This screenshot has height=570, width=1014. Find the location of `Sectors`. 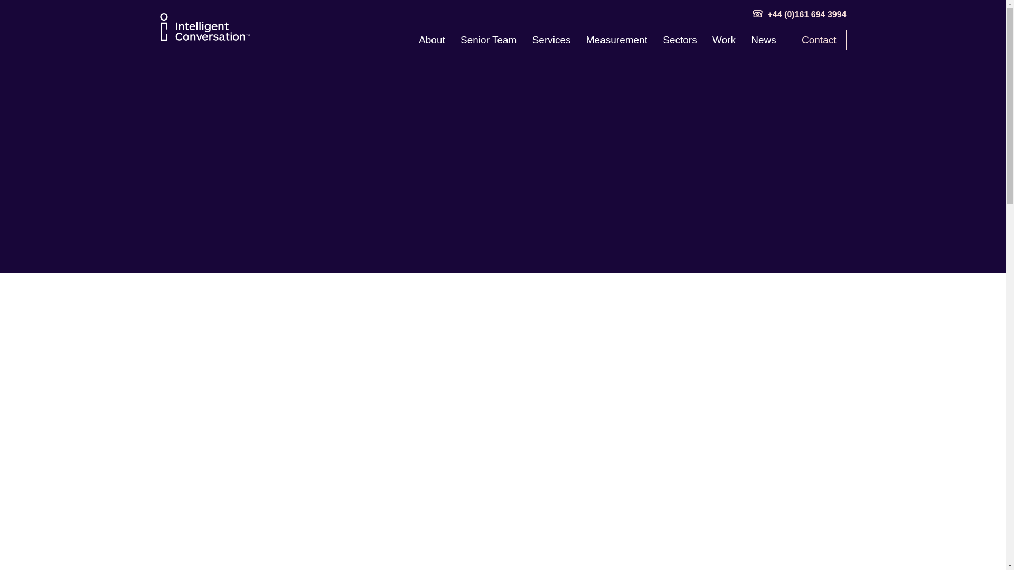

Sectors is located at coordinates (680, 40).